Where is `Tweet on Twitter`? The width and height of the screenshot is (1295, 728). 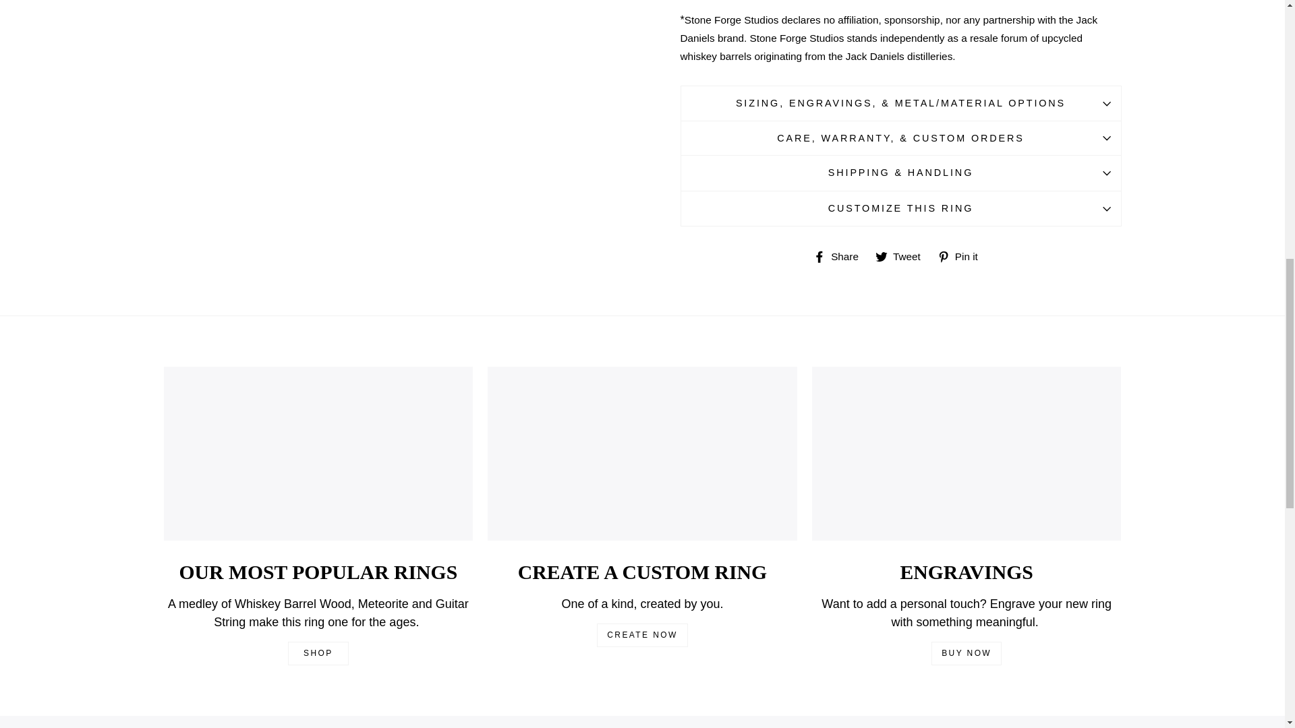
Tweet on Twitter is located at coordinates (902, 255).